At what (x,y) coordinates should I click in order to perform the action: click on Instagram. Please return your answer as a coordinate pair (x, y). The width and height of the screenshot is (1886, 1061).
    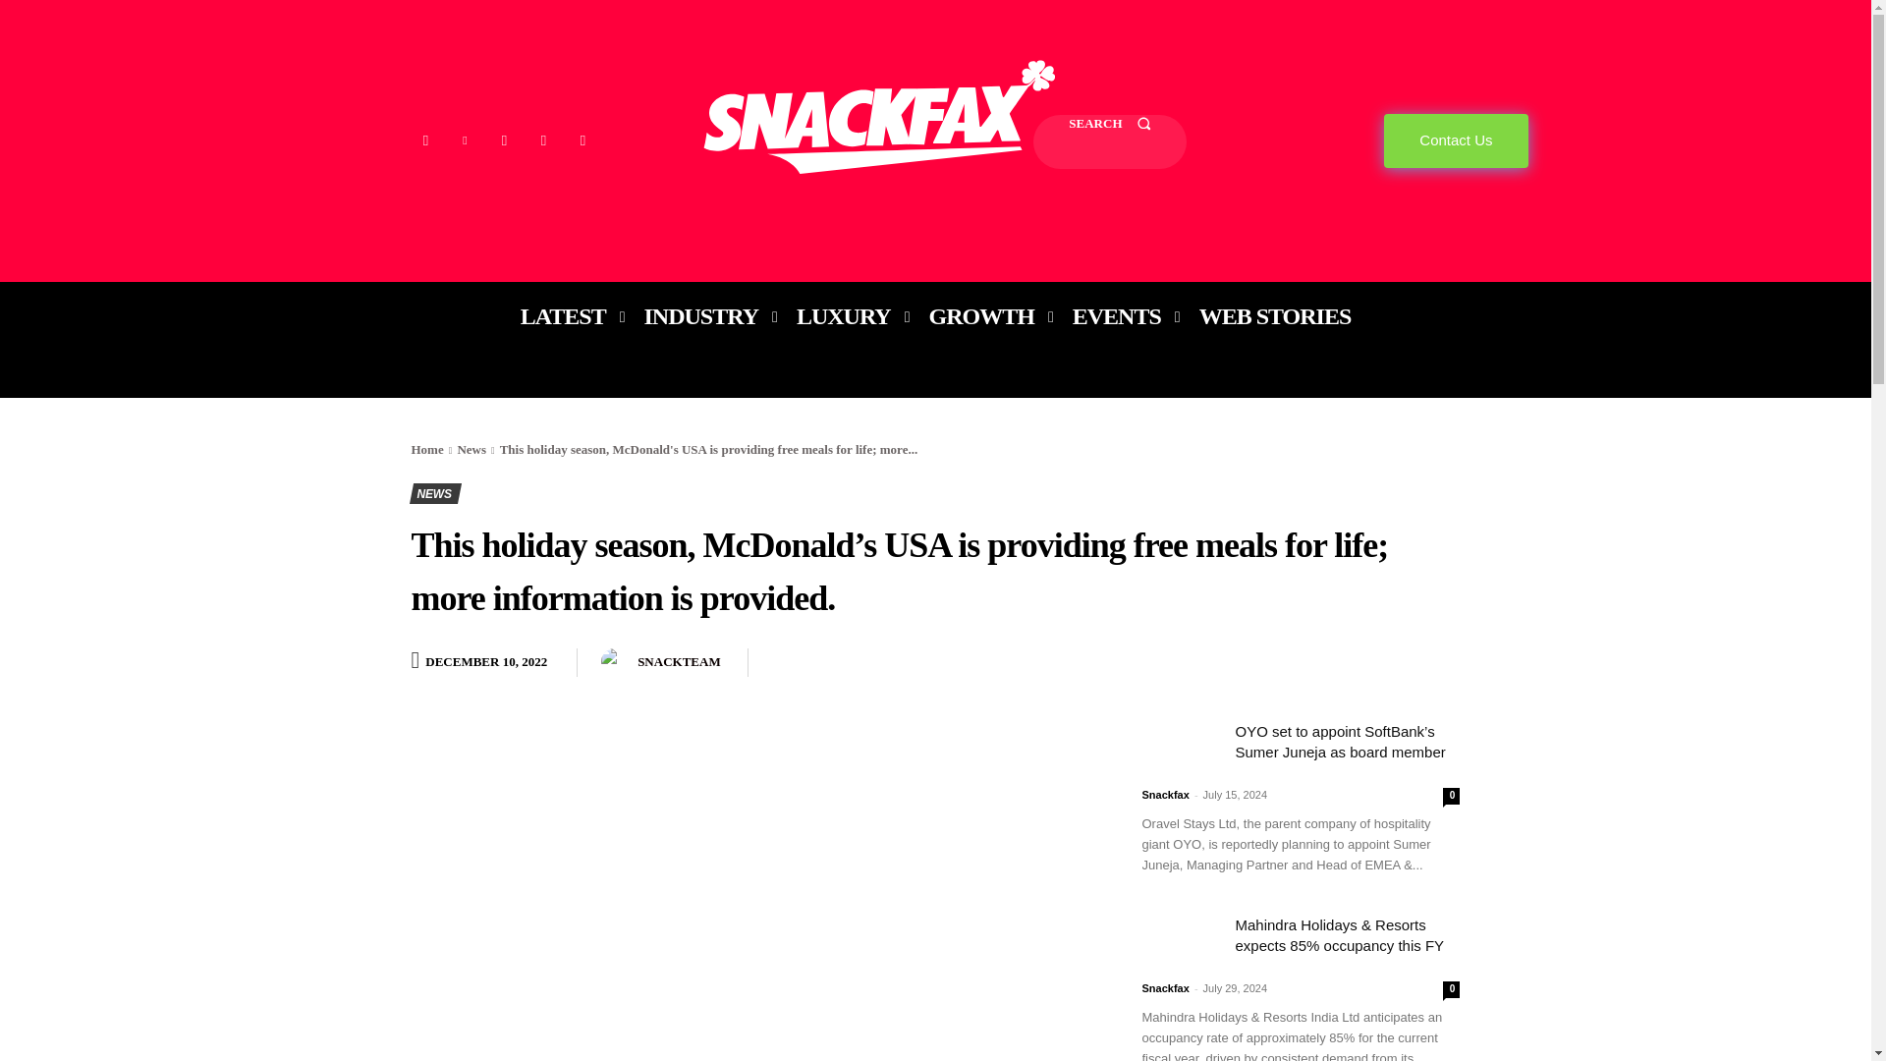
    Looking at the image, I should click on (424, 140).